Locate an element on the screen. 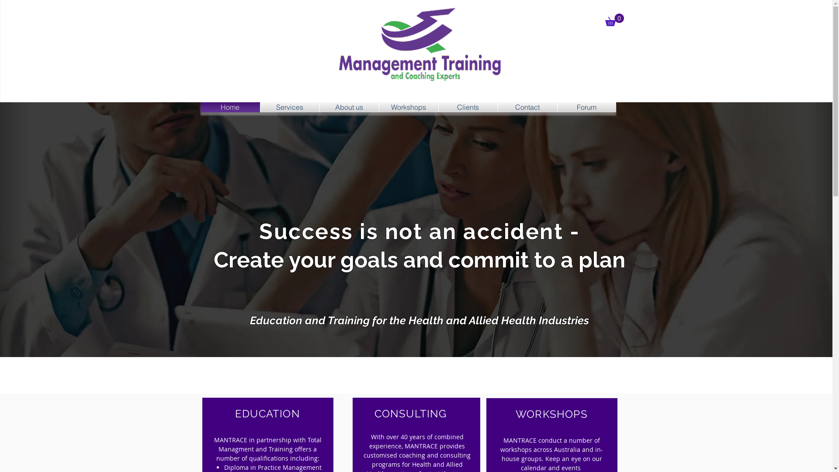 Image resolution: width=839 pixels, height=472 pixels. 0 is located at coordinates (614, 20).